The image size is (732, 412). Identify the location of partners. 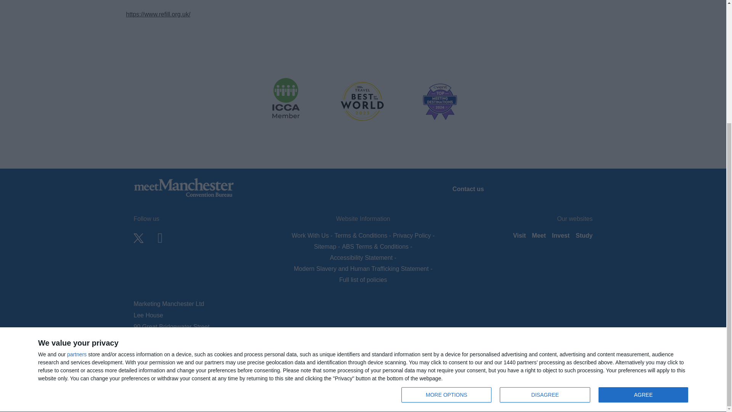
(77, 183).